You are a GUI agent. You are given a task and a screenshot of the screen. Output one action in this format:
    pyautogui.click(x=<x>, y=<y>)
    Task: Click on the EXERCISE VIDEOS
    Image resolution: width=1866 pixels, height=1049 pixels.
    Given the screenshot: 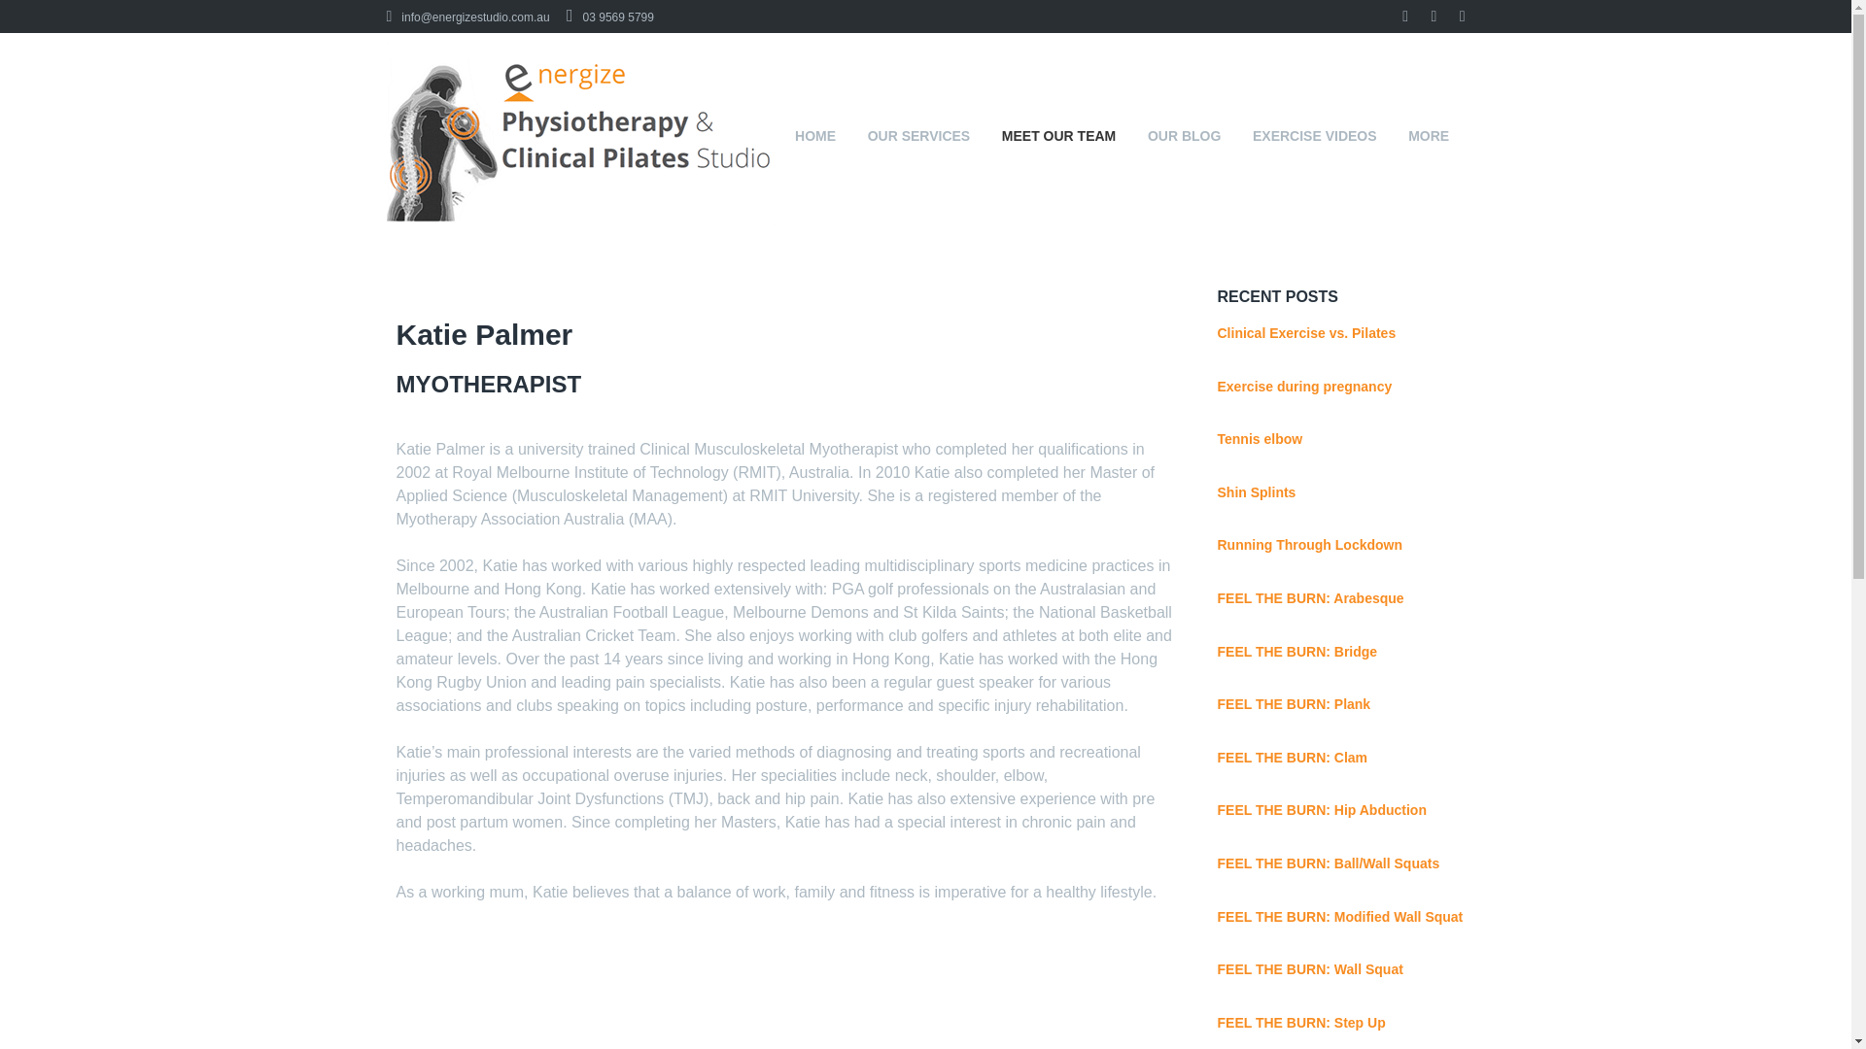 What is the action you would take?
    pyautogui.click(x=1314, y=136)
    